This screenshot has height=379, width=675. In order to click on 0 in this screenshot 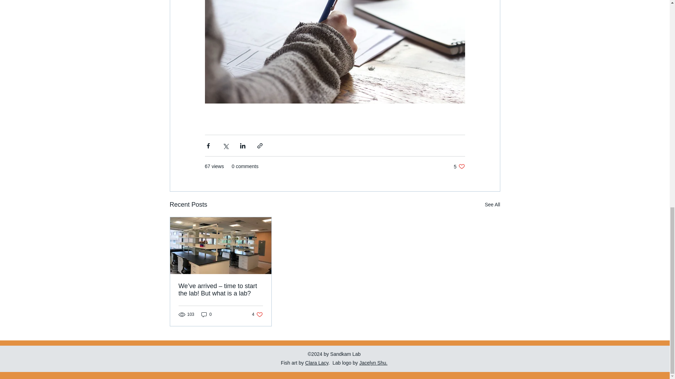, I will do `click(206, 314)`.